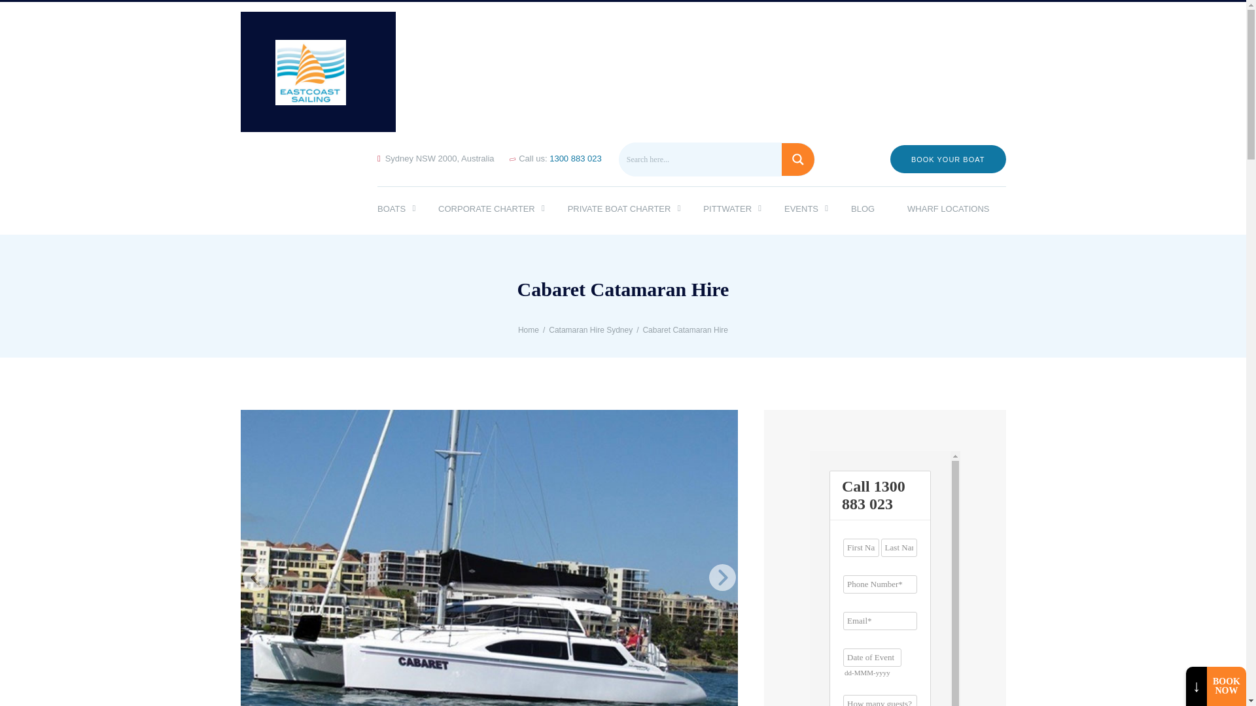  I want to click on CORPORATE CHARTER, so click(487, 210).